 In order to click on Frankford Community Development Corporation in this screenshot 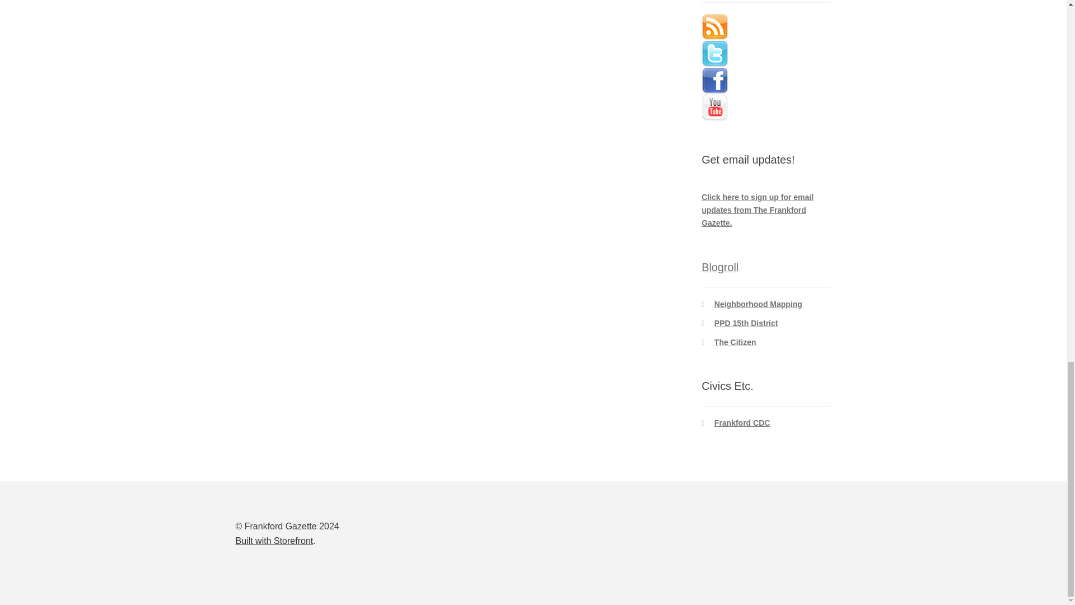, I will do `click(742, 422)`.